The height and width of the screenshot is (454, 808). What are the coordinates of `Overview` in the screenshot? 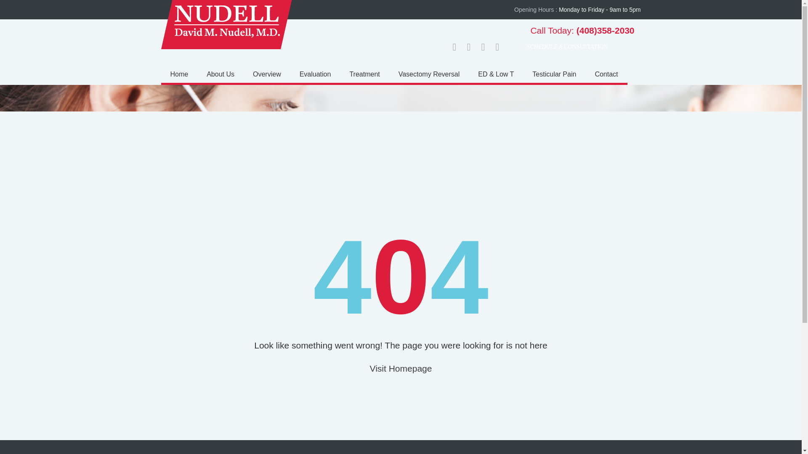 It's located at (267, 74).